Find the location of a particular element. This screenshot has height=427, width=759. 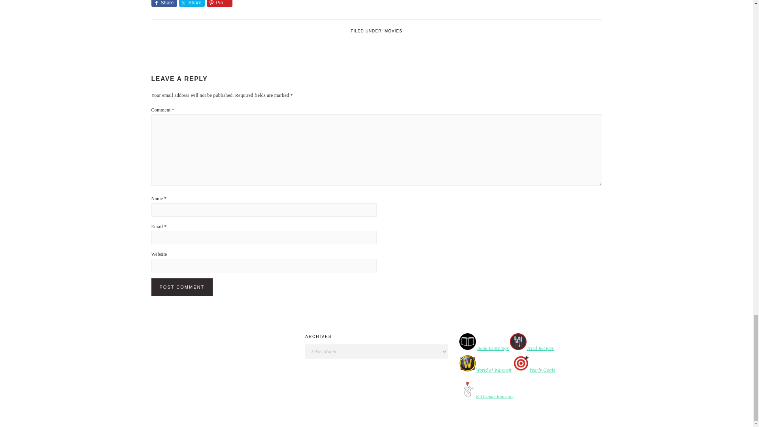

Share is located at coordinates (164, 3).